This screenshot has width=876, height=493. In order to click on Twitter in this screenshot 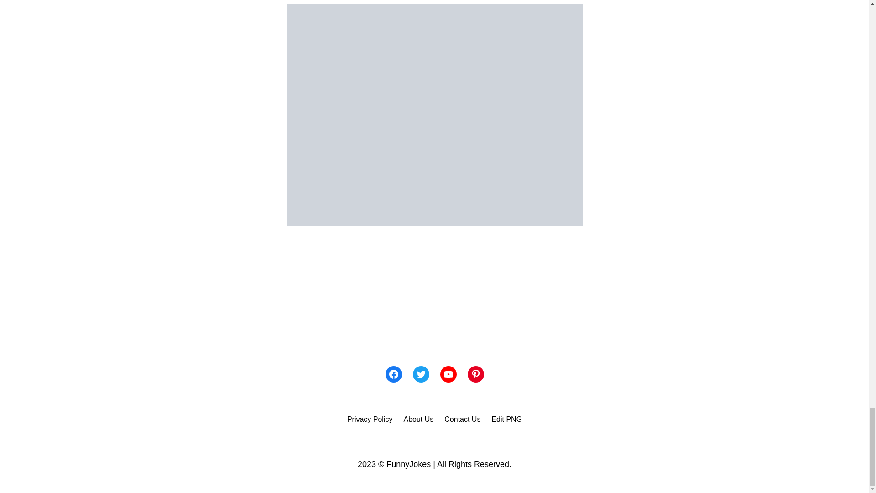, I will do `click(421, 374)`.